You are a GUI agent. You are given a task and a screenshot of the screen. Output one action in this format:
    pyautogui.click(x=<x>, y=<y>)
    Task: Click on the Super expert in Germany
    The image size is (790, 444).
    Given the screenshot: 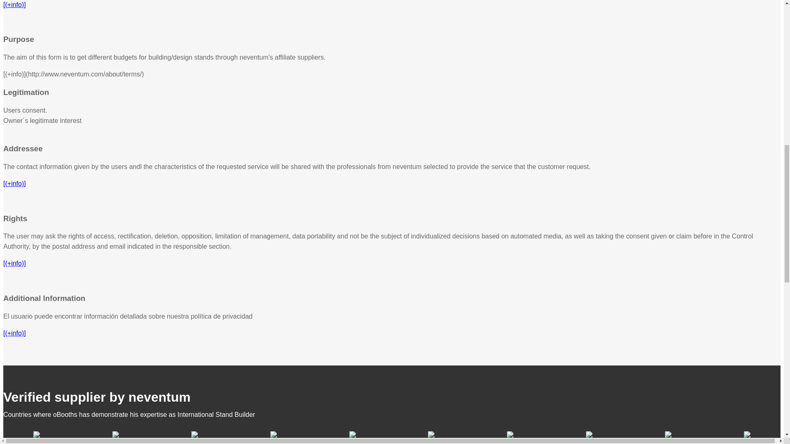 What is the action you would take?
    pyautogui.click(x=352, y=434)
    